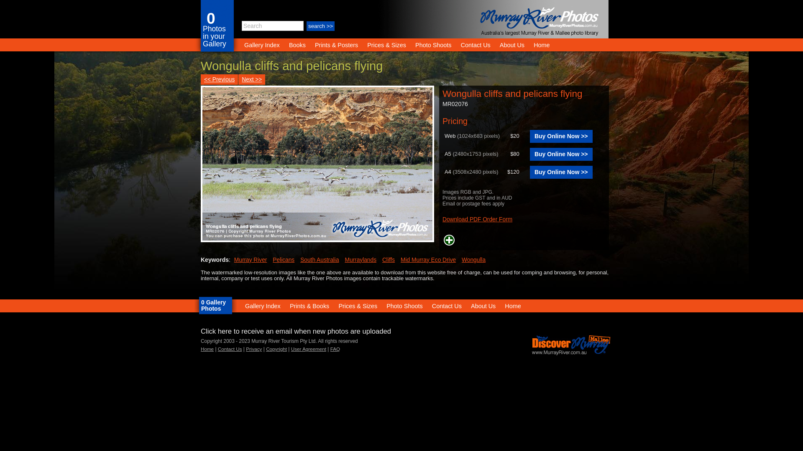 The height and width of the screenshot is (451, 803). Describe the element at coordinates (276, 349) in the screenshot. I see `Copyright` at that location.